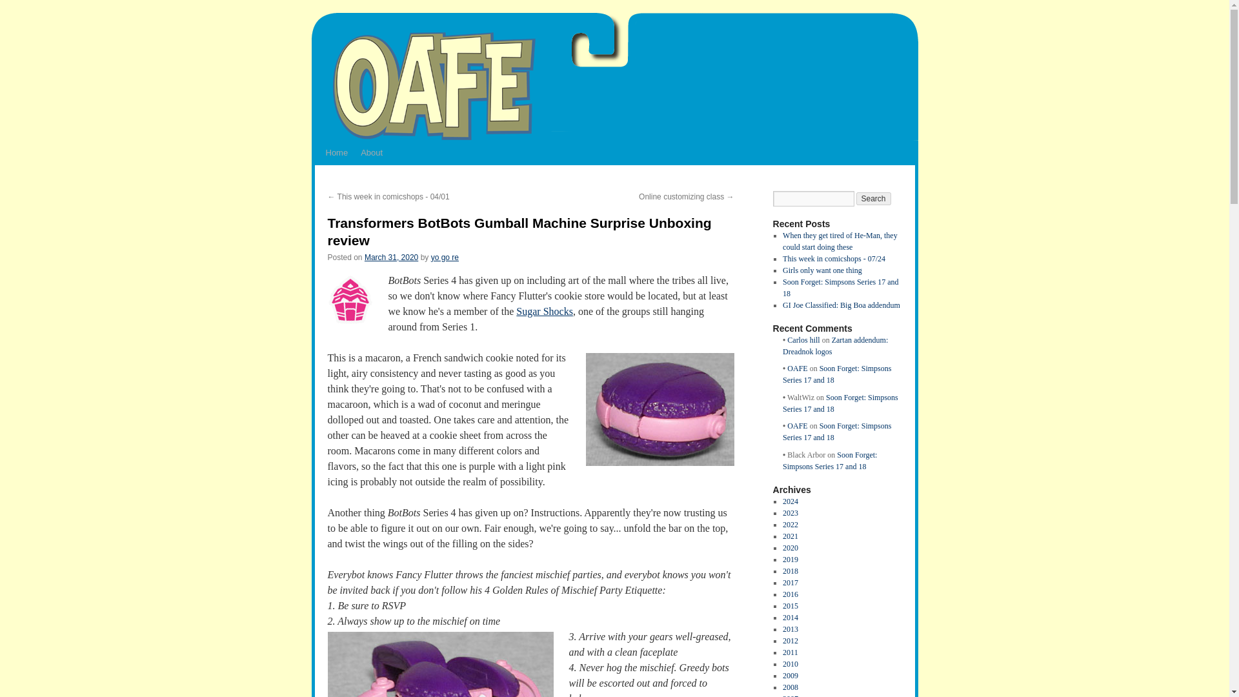 The width and height of the screenshot is (1239, 697). I want to click on March 31, 2020, so click(391, 258).